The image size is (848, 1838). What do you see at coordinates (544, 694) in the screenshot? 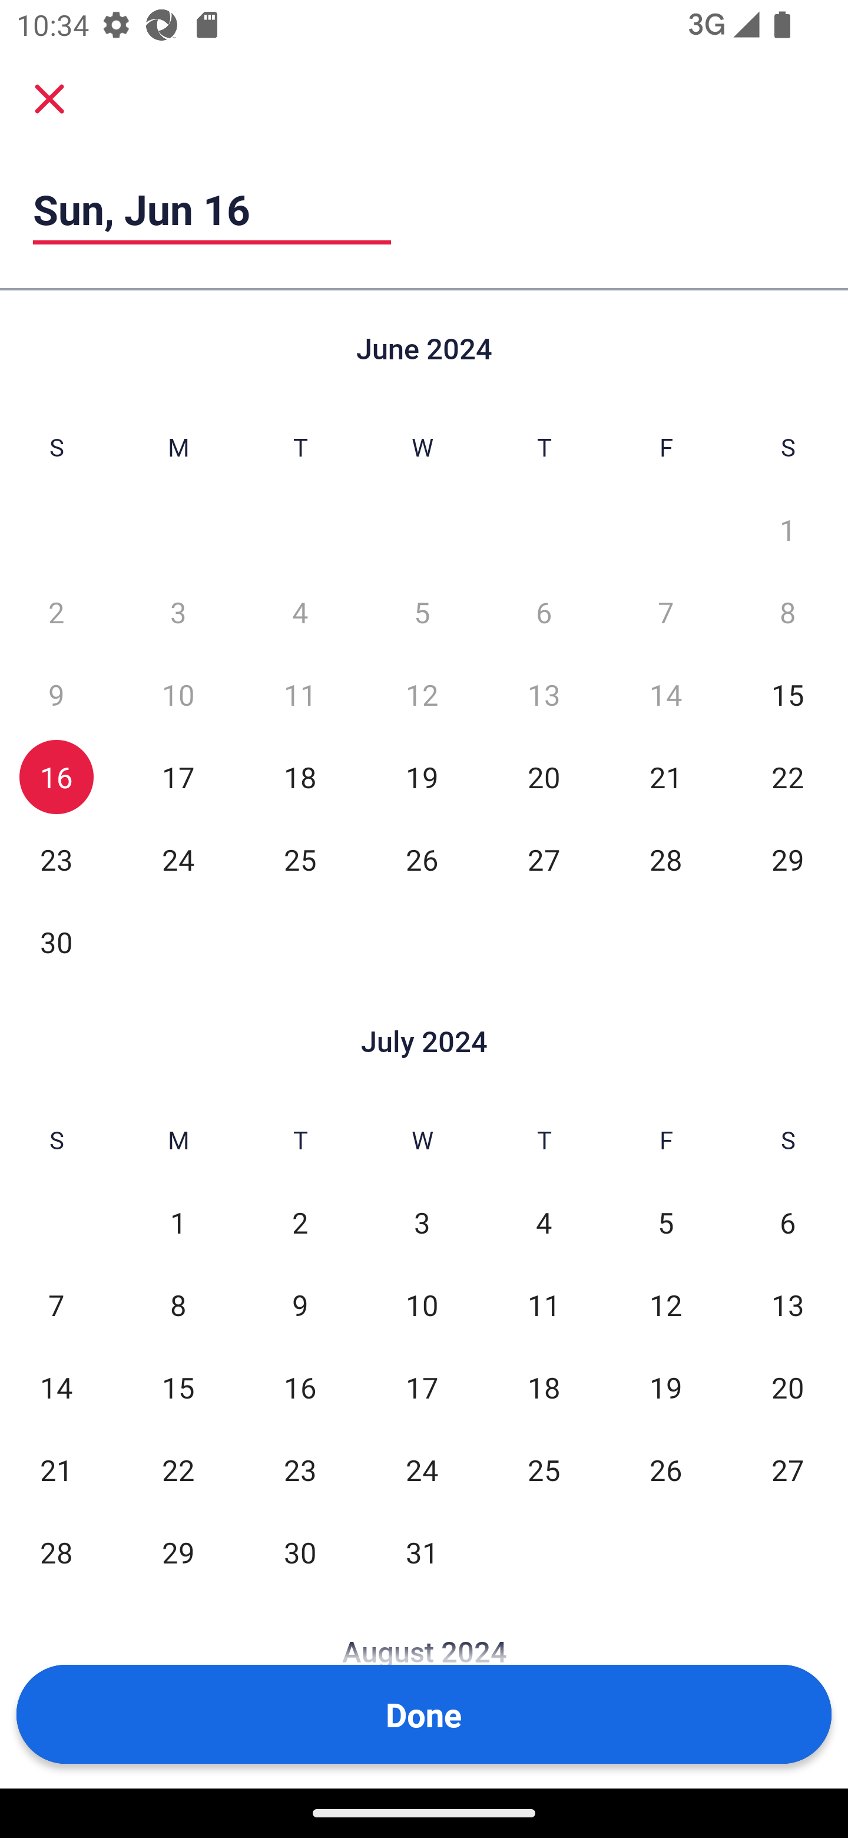
I see `13 Thu, Jun 13, Not Selected` at bounding box center [544, 694].